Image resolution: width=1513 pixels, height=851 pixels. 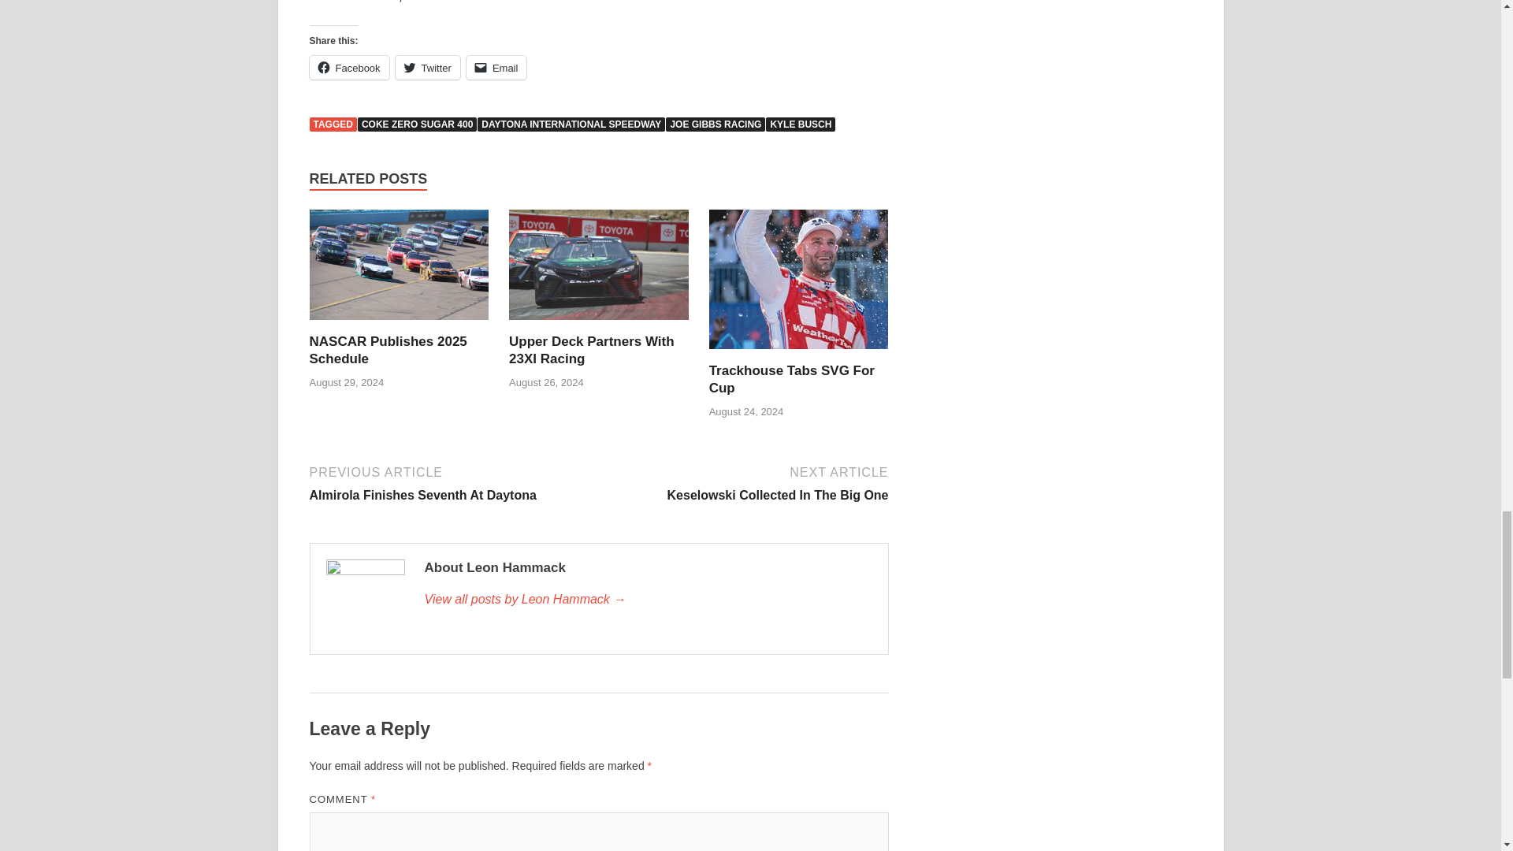 I want to click on NASCAR Publishes 2025 Schedule, so click(x=387, y=350).